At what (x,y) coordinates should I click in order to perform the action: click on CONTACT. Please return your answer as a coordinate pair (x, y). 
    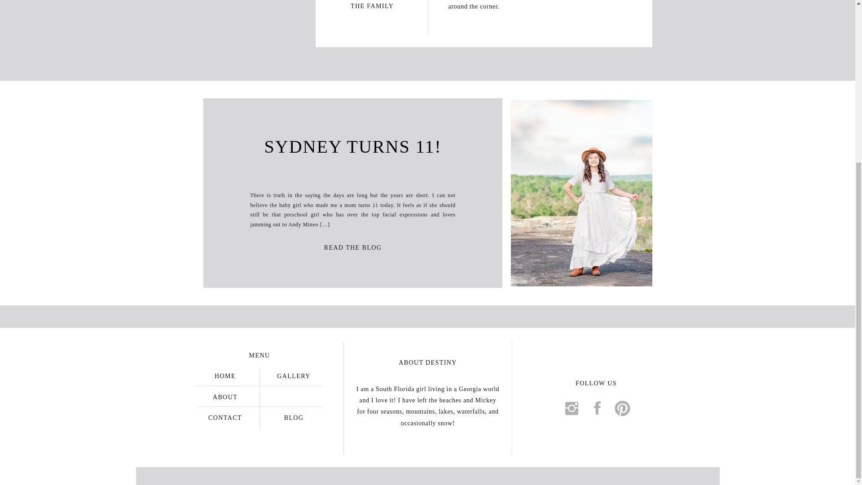
    Looking at the image, I should click on (225, 417).